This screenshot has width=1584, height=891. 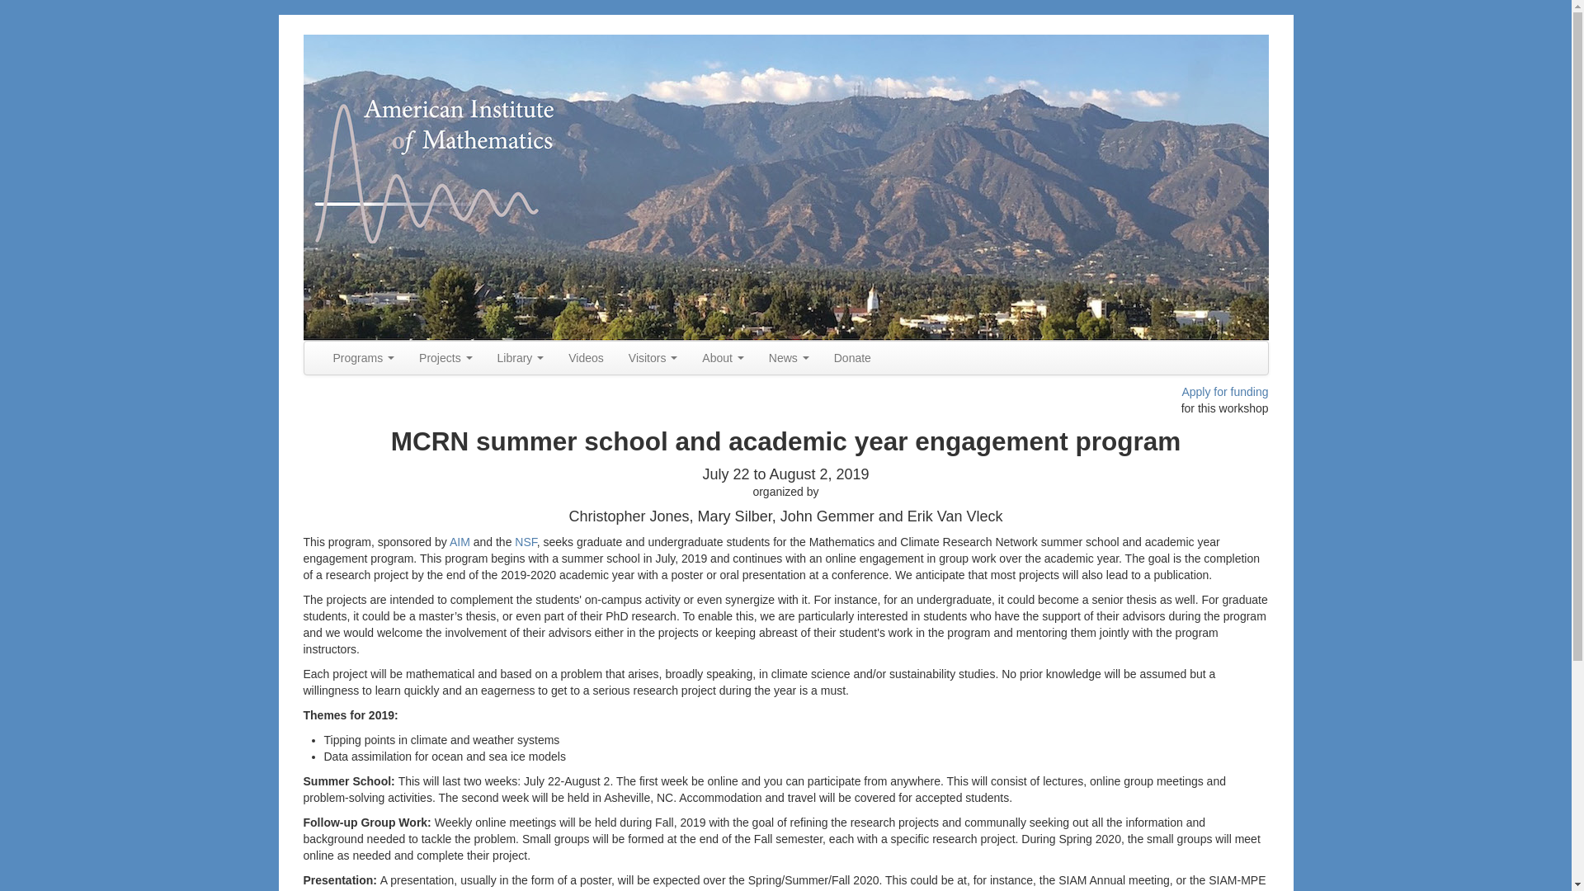 What do you see at coordinates (586, 357) in the screenshot?
I see `Videos` at bounding box center [586, 357].